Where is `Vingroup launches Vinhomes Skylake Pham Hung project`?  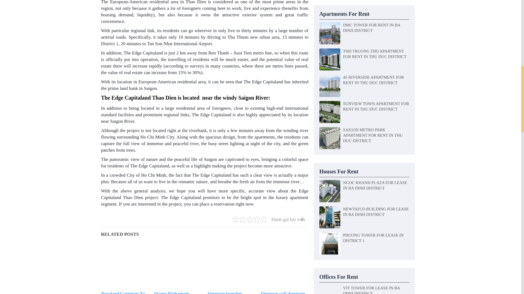 Vingroup launches Vinhomes Skylake Pham Hung project is located at coordinates (231, 266).